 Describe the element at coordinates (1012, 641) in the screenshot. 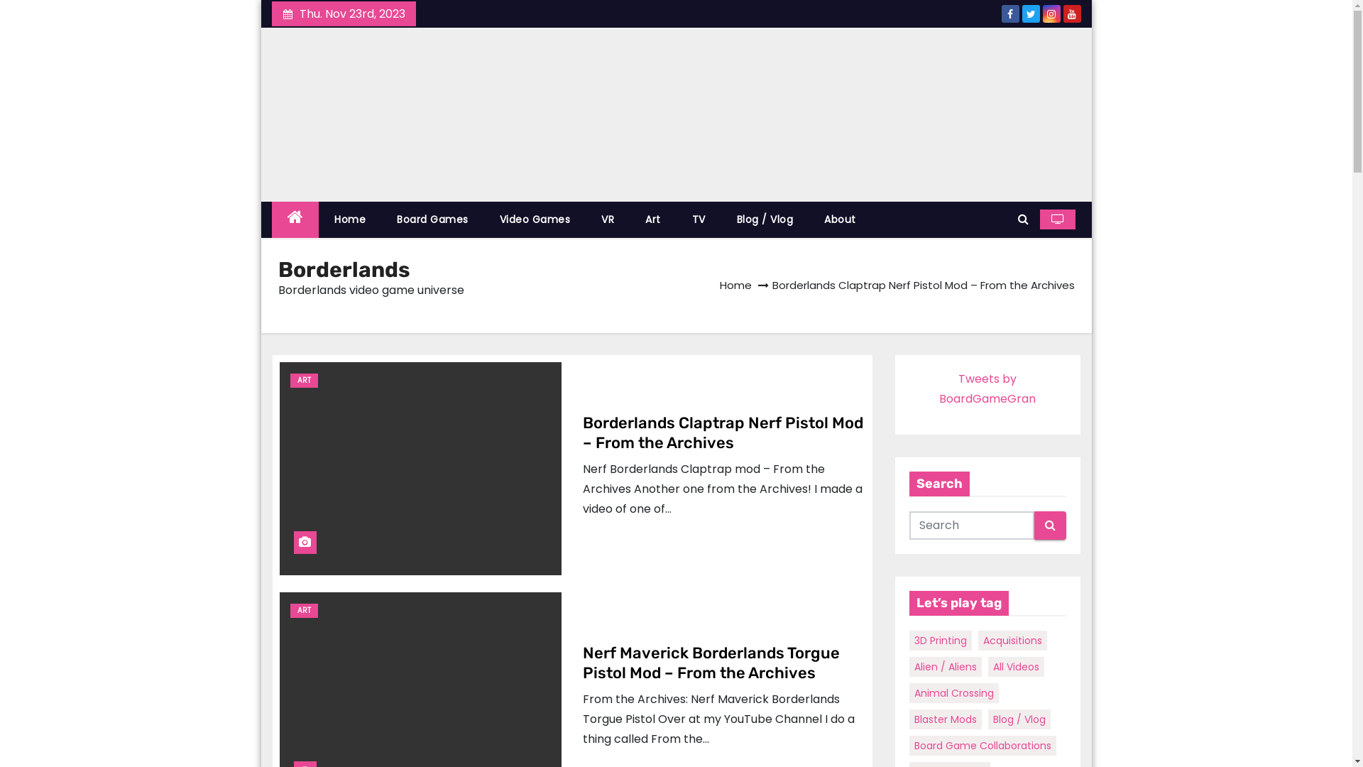

I see `Acquisitions` at that location.